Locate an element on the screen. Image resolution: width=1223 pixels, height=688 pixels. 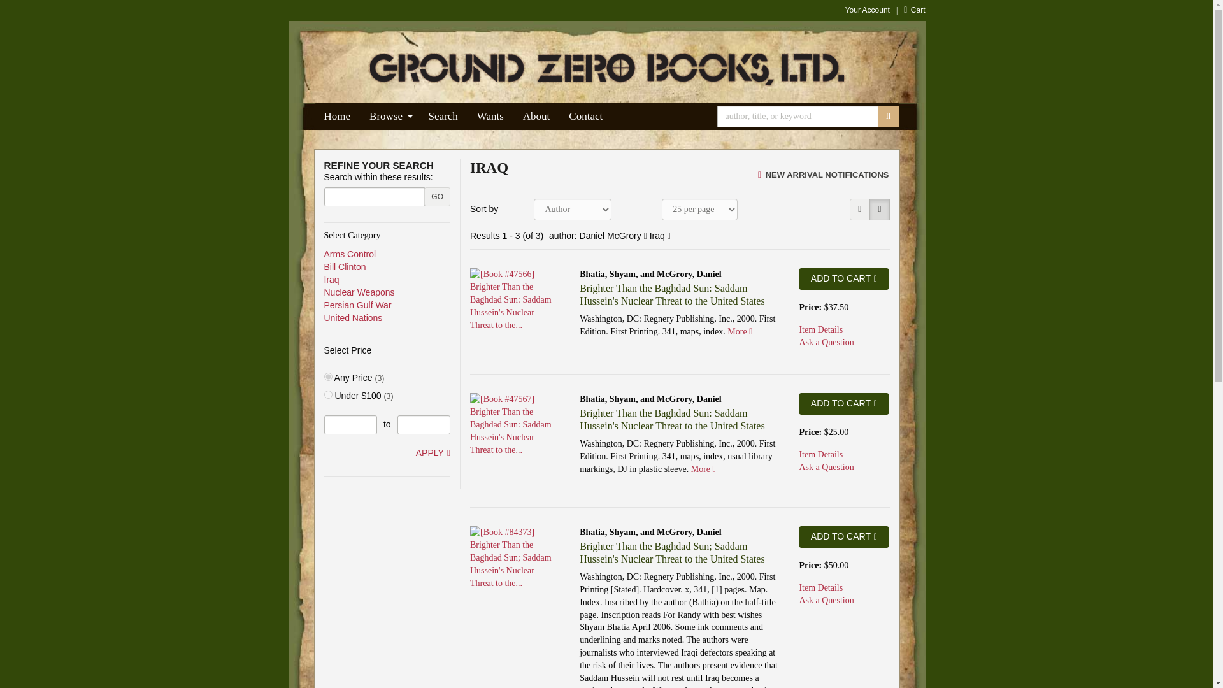
SUBMIT SEARCH is located at coordinates (888, 116).